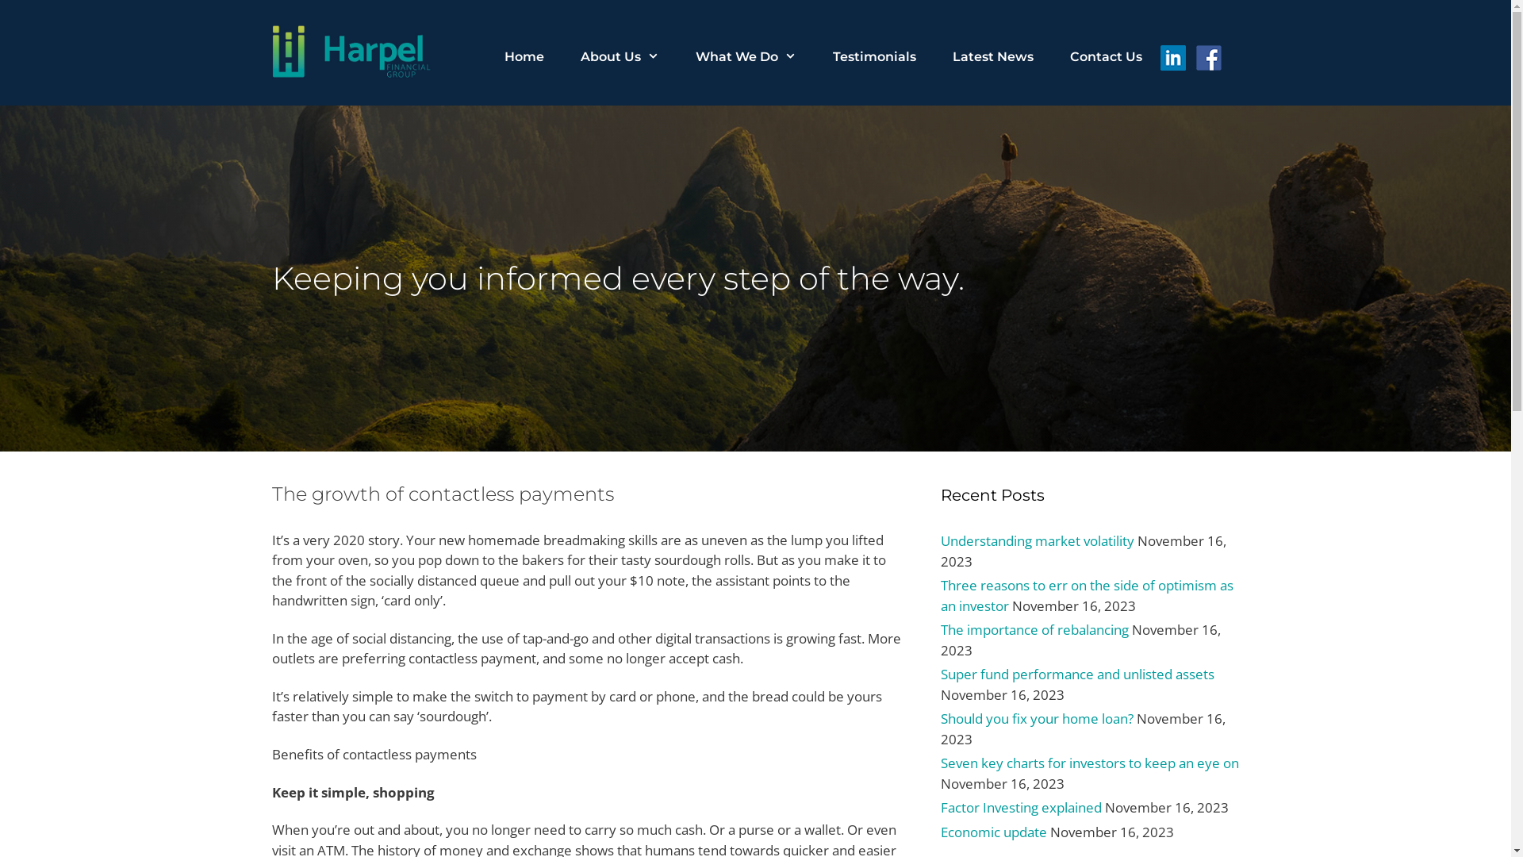  Describe the element at coordinates (874, 57) in the screenshot. I see `Testimonials` at that location.